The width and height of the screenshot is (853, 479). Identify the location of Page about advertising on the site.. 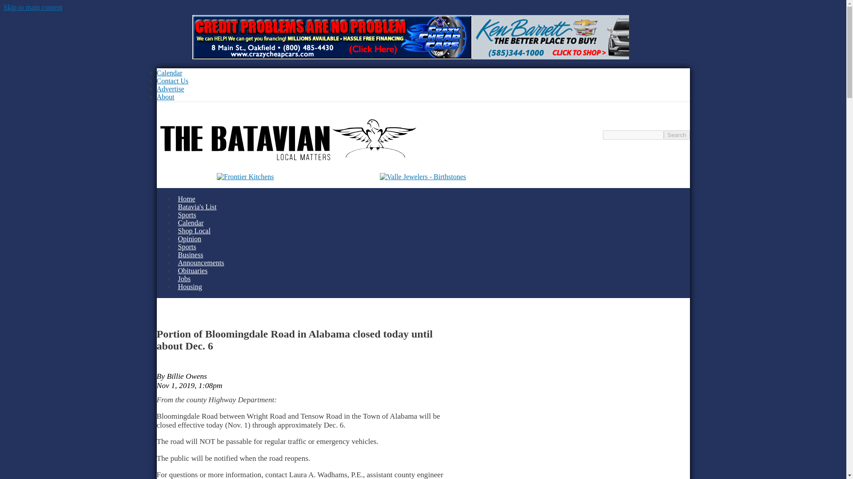
(170, 89).